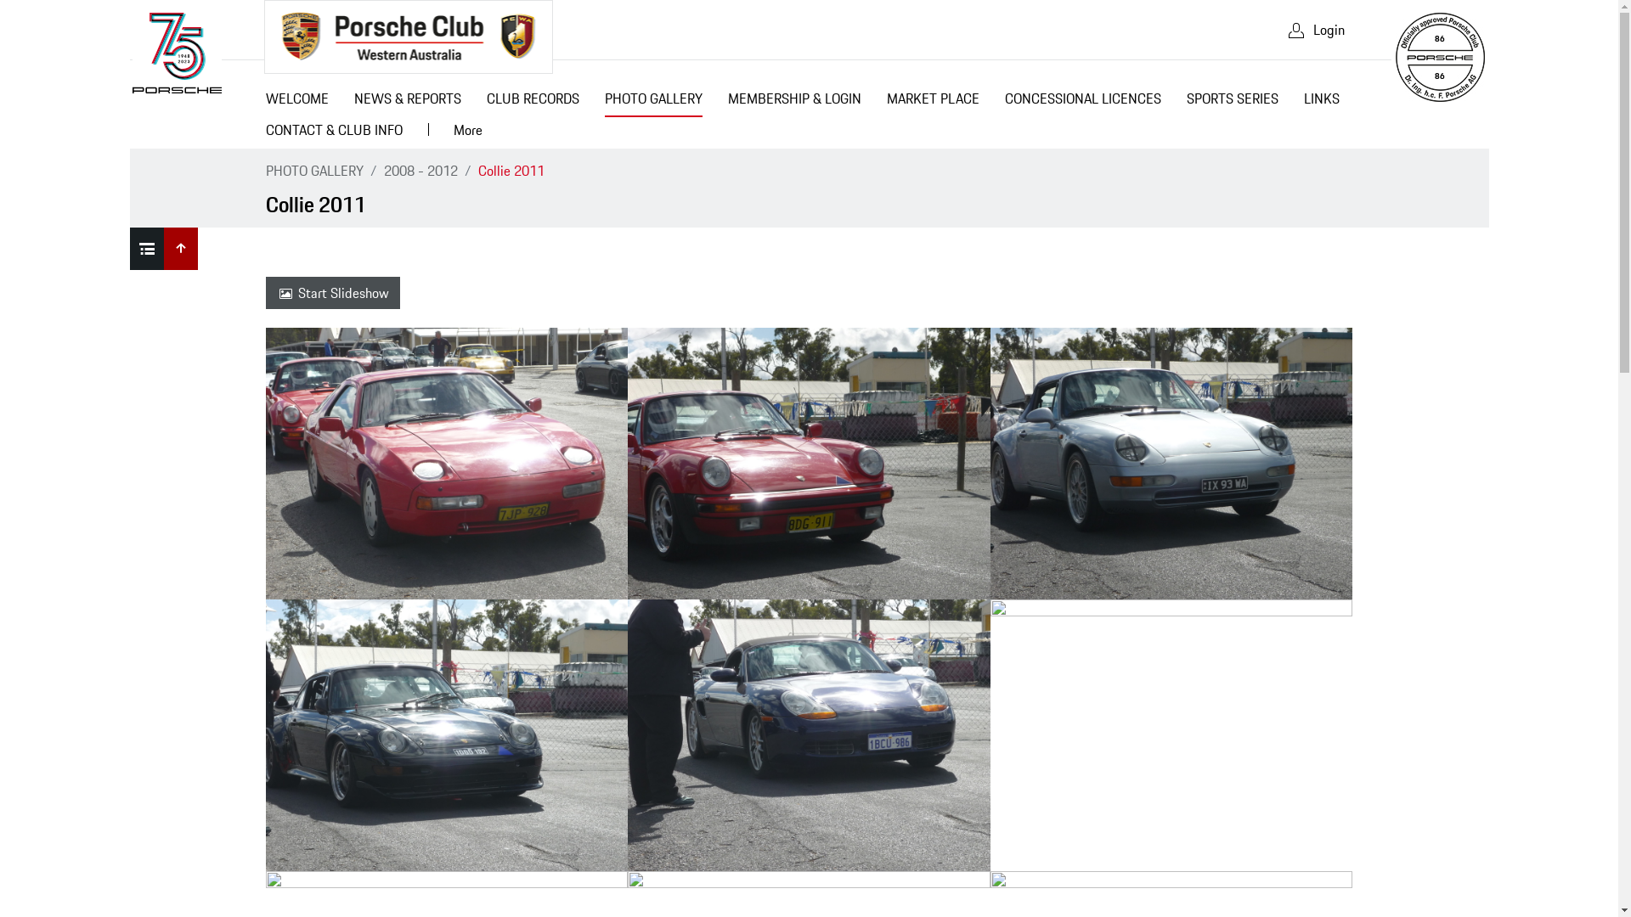 The image size is (1631, 917). Describe the element at coordinates (297, 102) in the screenshot. I see `WELCOME` at that location.